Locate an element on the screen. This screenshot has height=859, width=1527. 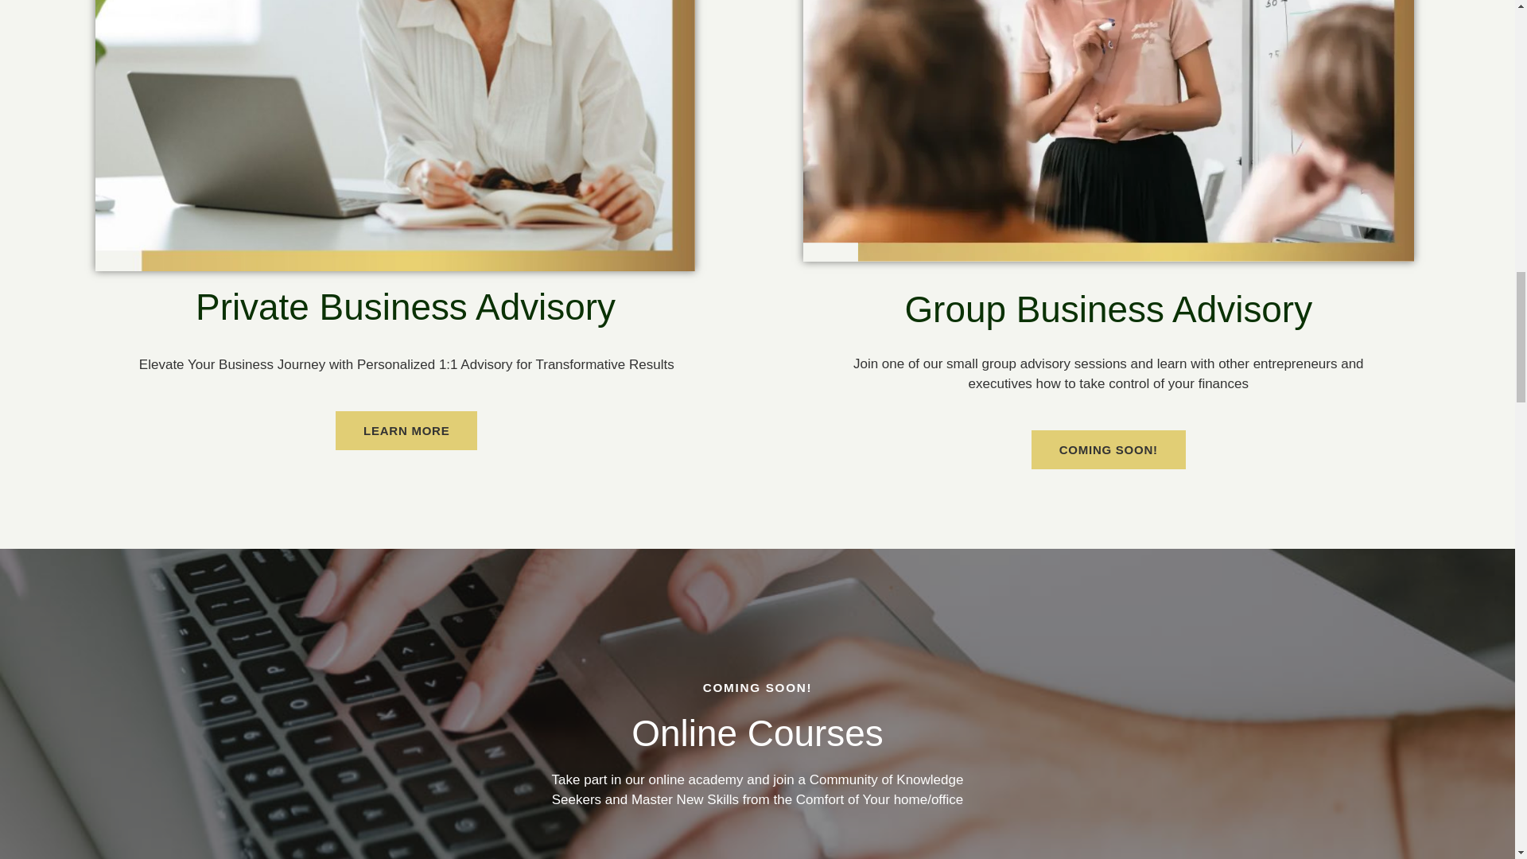
solutions is located at coordinates (406, 430).